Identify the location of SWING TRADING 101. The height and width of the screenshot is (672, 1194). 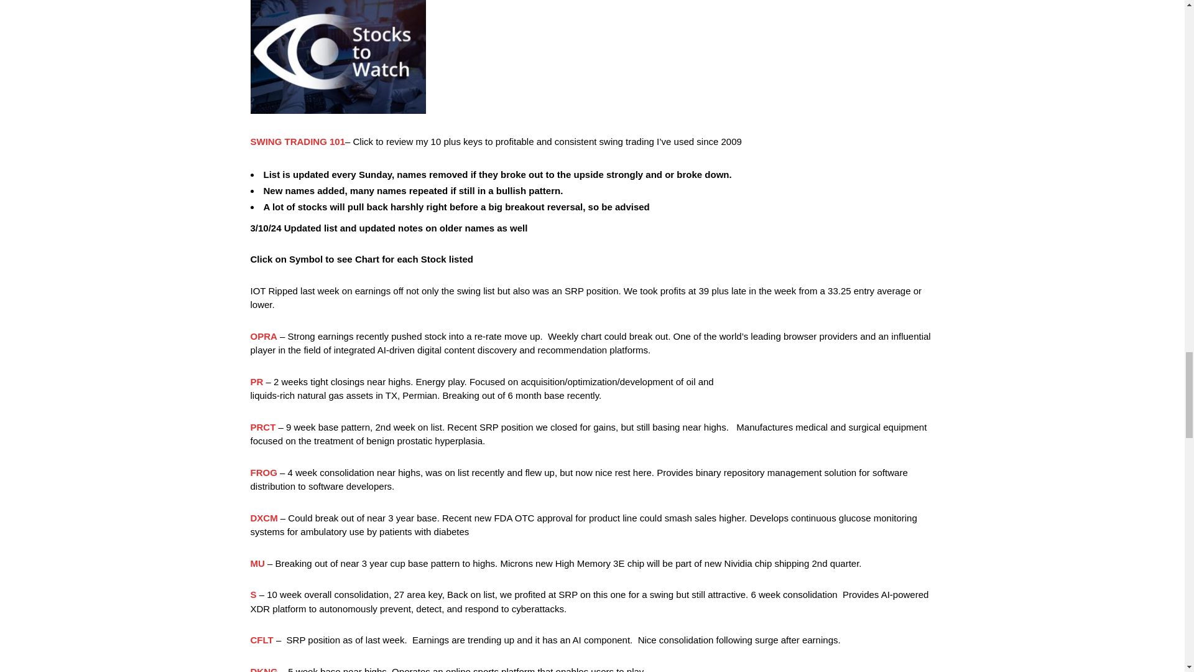
(297, 142).